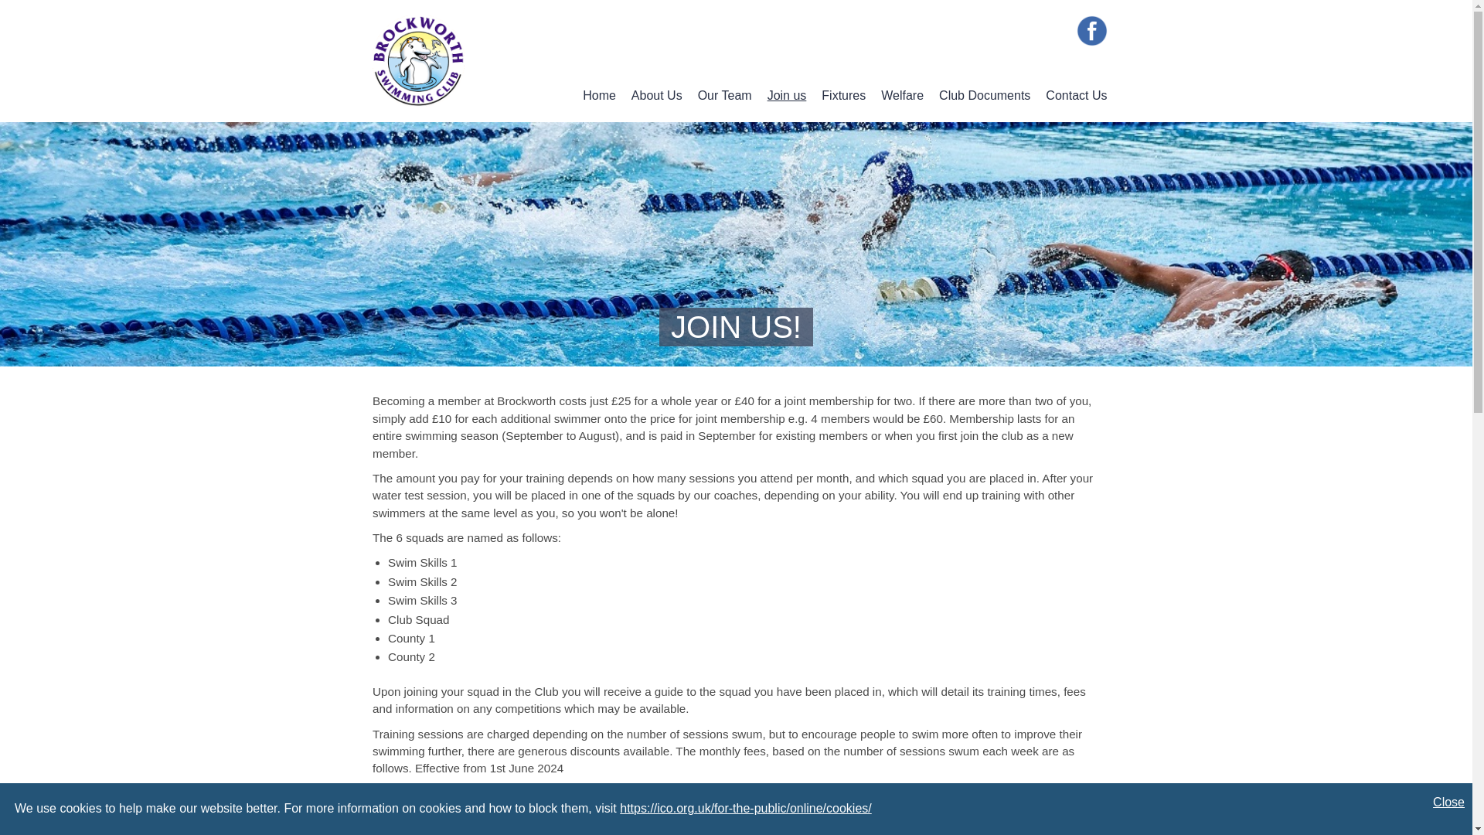  What do you see at coordinates (1448, 803) in the screenshot?
I see `Close` at bounding box center [1448, 803].